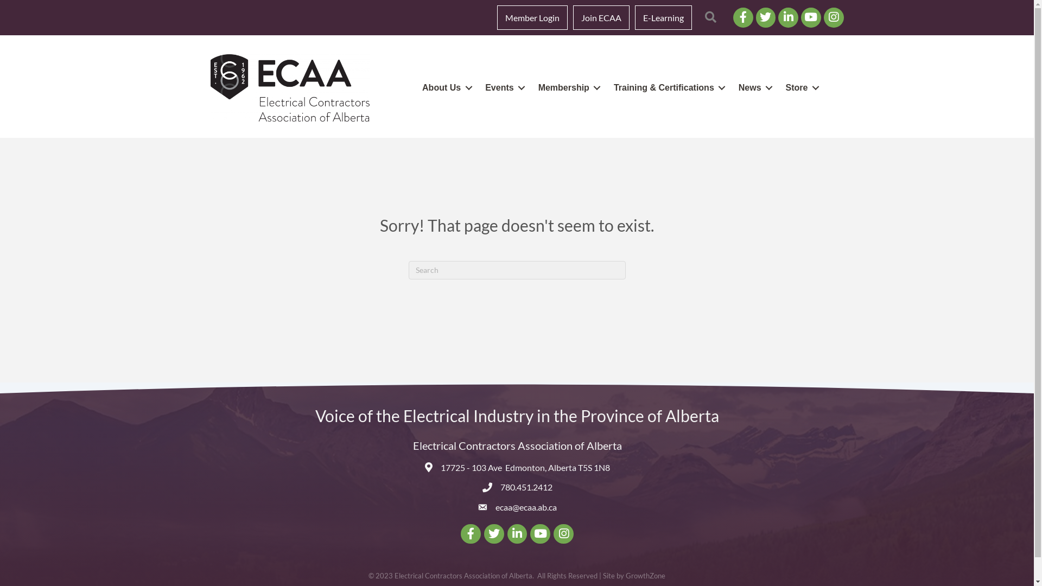 The image size is (1042, 586). I want to click on GrowthZone, so click(646, 576).